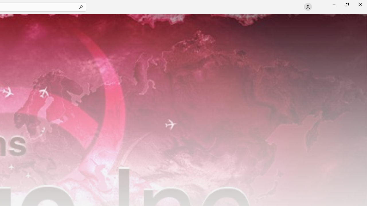  Describe the element at coordinates (334, 5) in the screenshot. I see `Minimize Microsoft Store` at that location.